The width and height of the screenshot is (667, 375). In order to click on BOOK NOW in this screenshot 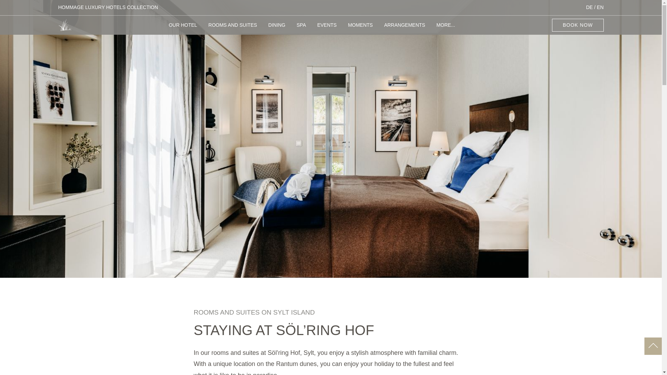, I will do `click(578, 25)`.